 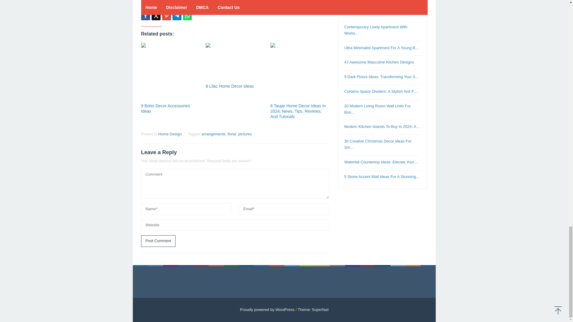 I want to click on Proudly powered by WordPress, so click(x=267, y=309).